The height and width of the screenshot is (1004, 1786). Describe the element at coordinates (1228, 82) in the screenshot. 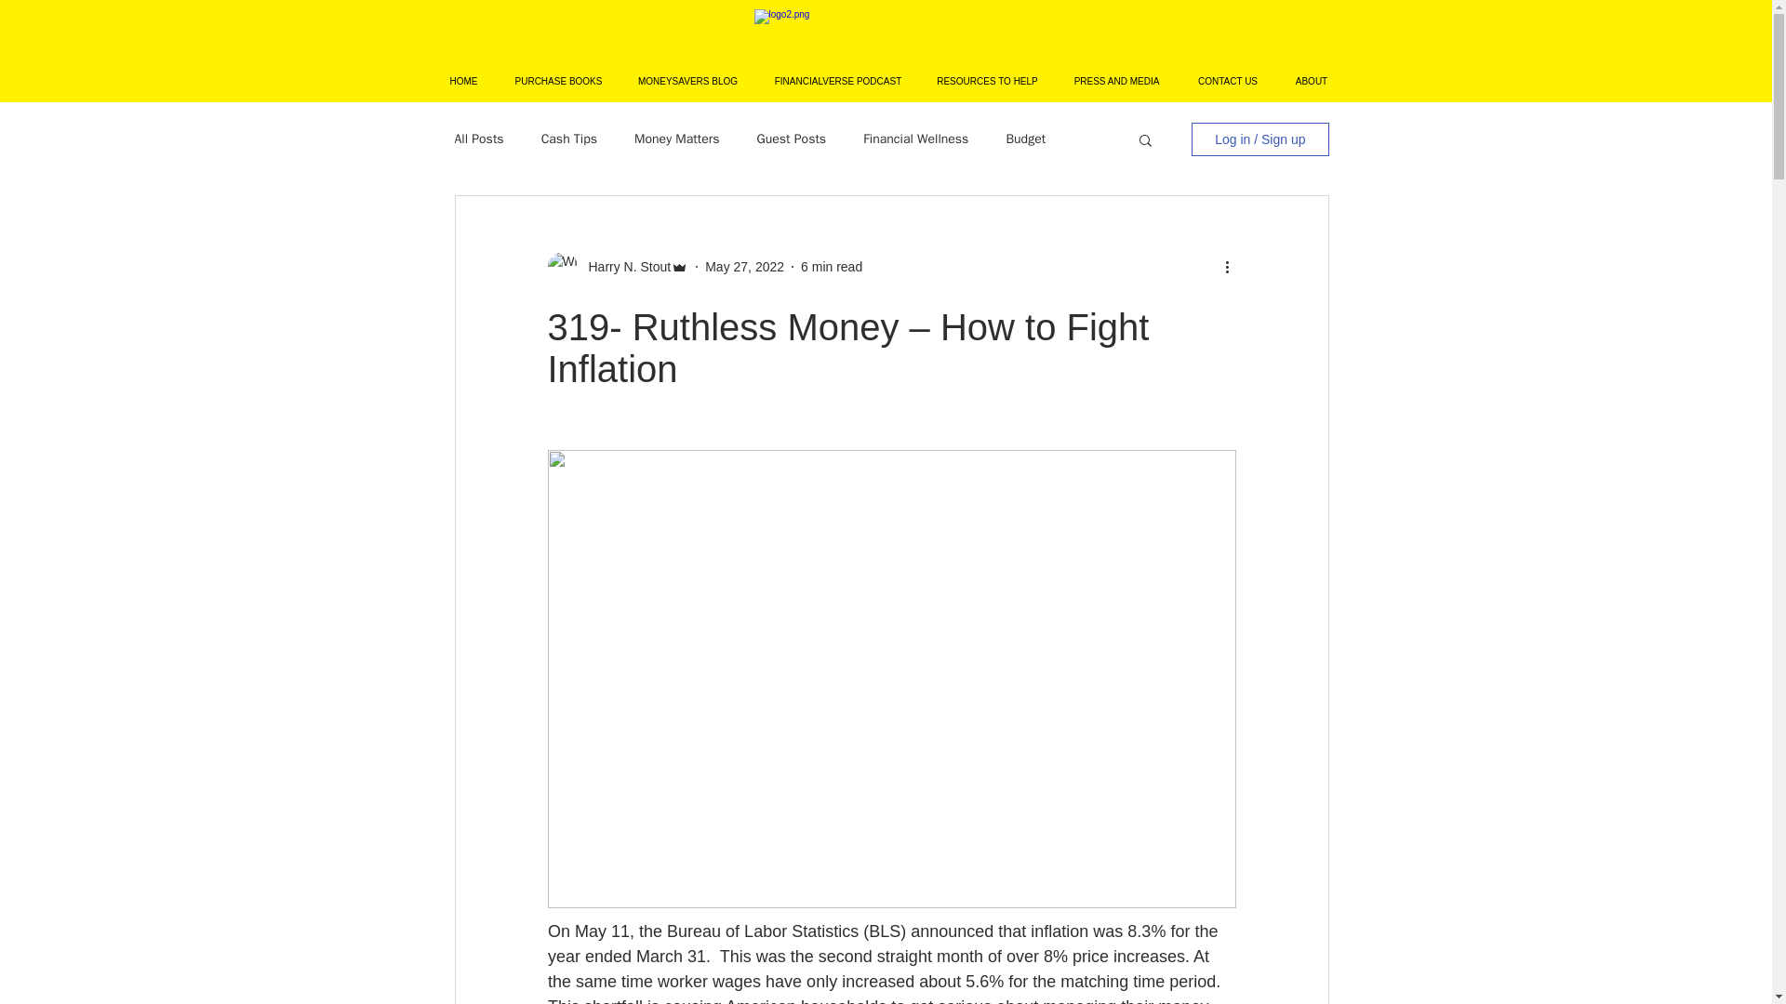

I see `CONTACT US` at that location.